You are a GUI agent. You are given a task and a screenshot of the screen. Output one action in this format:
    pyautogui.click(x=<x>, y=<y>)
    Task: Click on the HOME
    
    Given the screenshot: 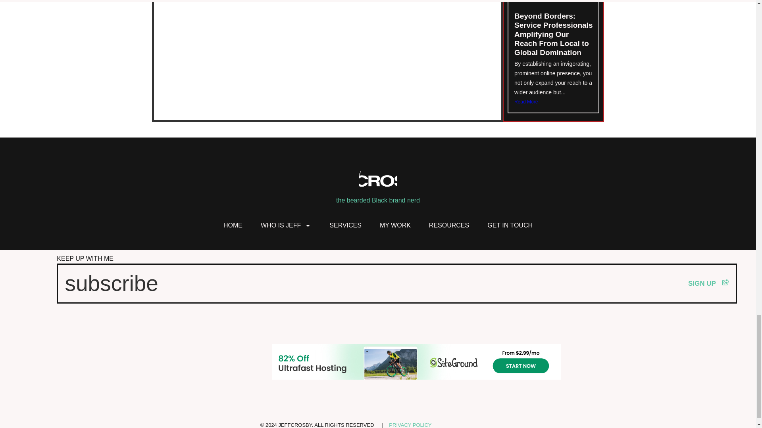 What is the action you would take?
    pyautogui.click(x=233, y=225)
    